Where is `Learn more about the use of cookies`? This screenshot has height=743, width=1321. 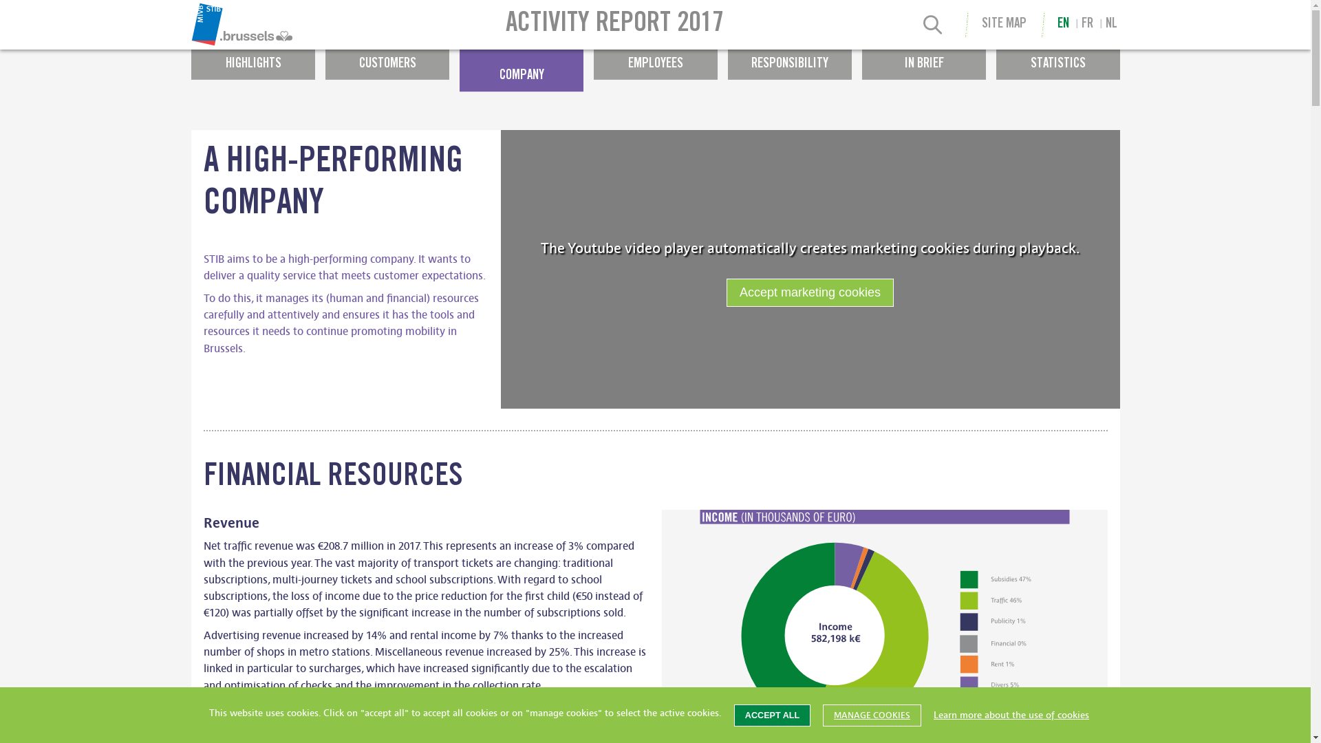 Learn more about the use of cookies is located at coordinates (1011, 715).